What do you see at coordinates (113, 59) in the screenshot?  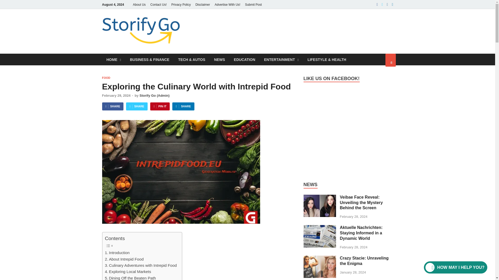 I see `HOME` at bounding box center [113, 59].